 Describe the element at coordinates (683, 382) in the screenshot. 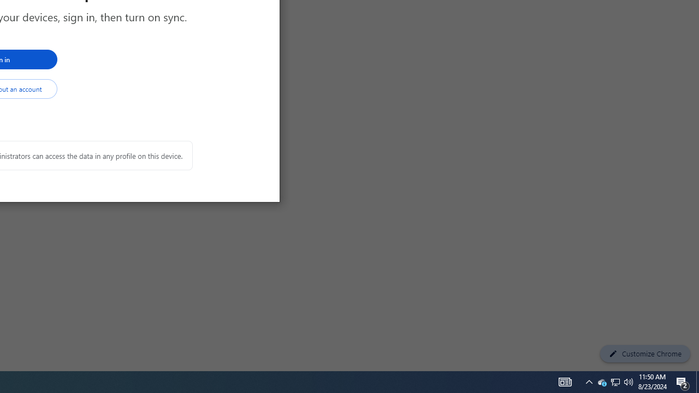

I see `AutomationID: 4105` at that location.